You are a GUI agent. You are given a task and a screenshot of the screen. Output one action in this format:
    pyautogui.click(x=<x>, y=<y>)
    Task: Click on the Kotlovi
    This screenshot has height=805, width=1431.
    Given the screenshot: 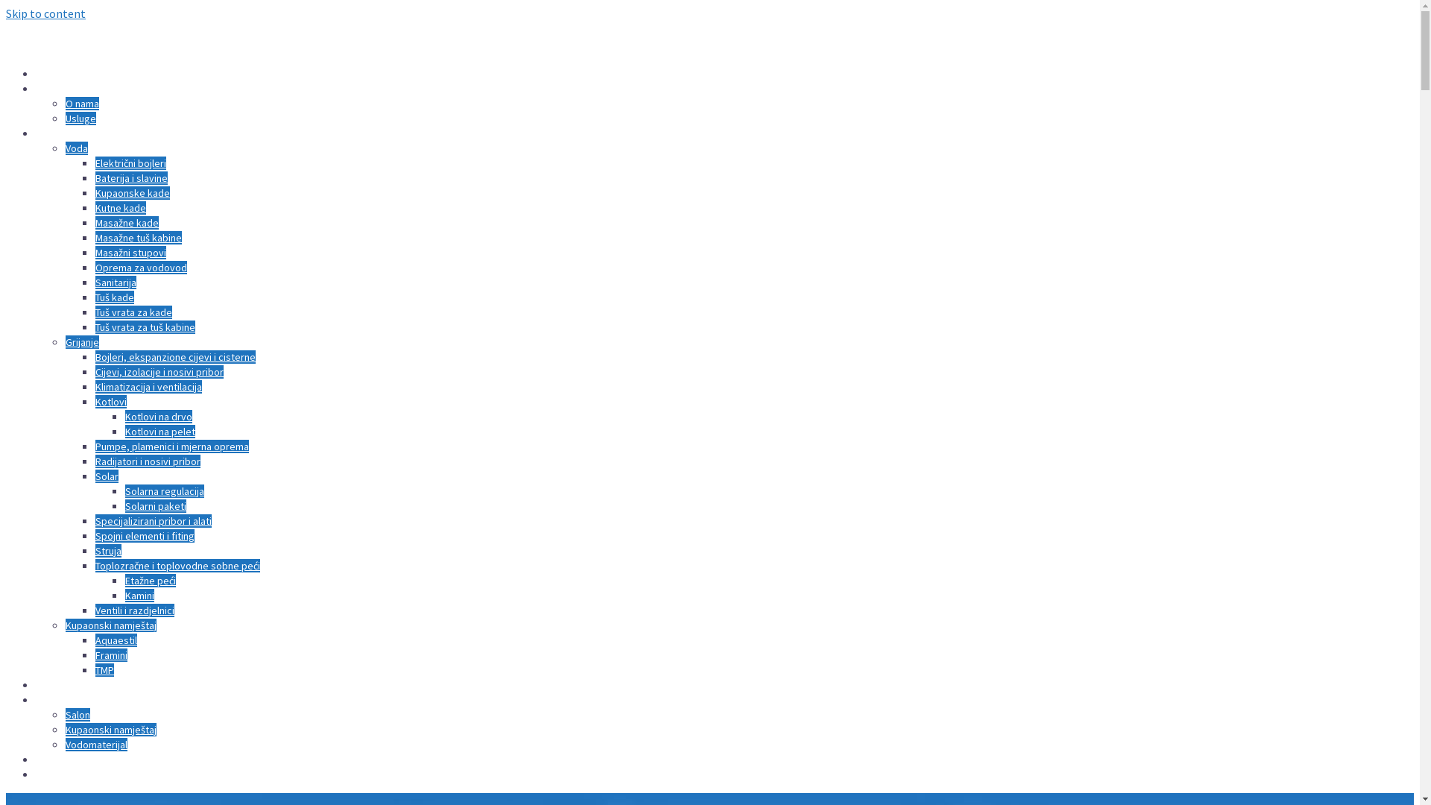 What is the action you would take?
    pyautogui.click(x=111, y=402)
    